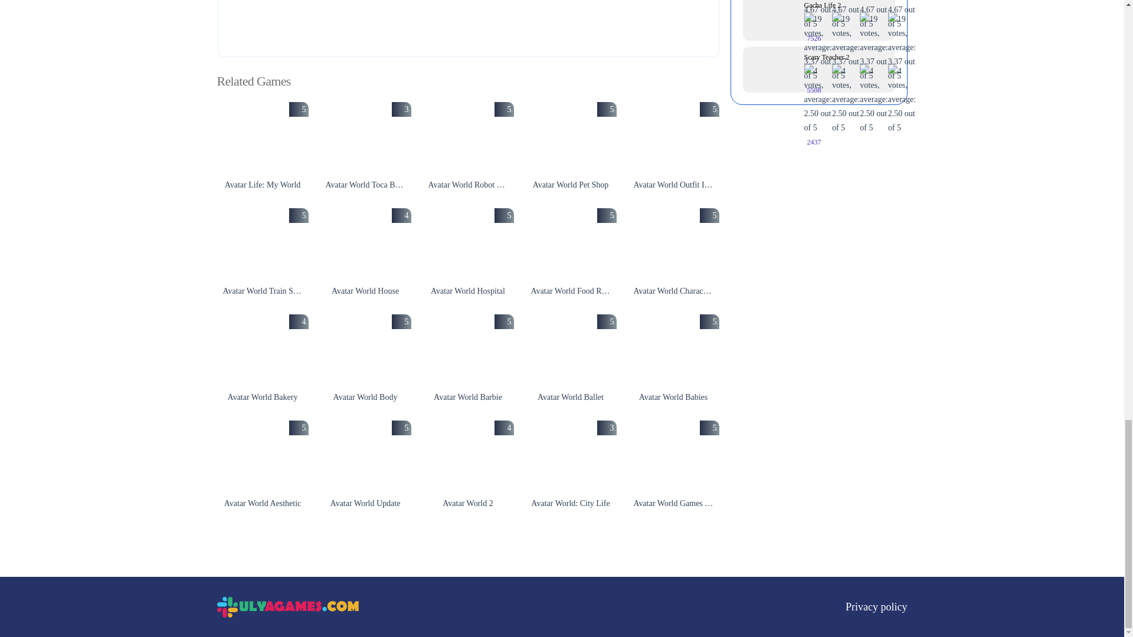 This screenshot has width=1133, height=637. I want to click on Avatar Life: My World, so click(263, 138).